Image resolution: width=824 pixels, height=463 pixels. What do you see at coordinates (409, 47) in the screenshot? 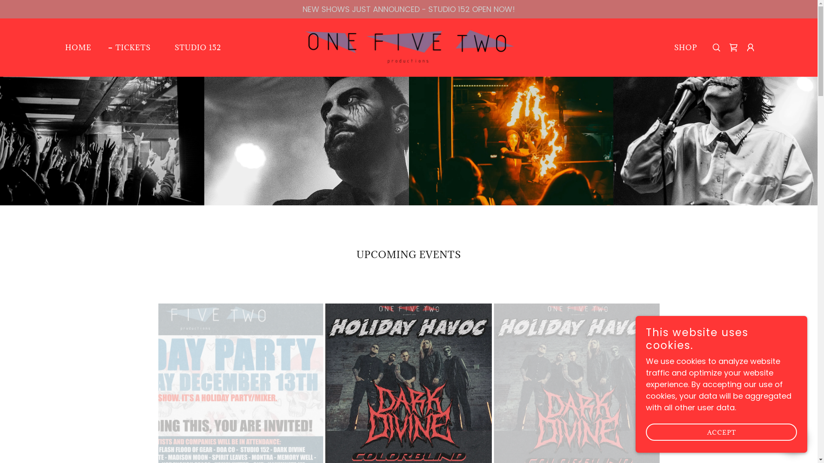
I see `152 Productions` at bounding box center [409, 47].